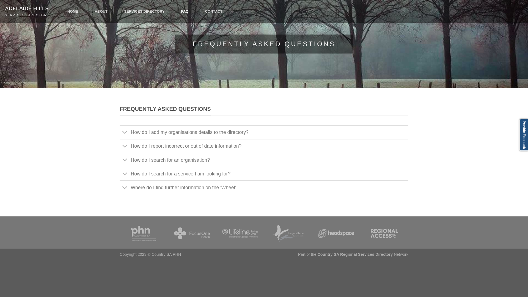  Describe the element at coordinates (355, 254) in the screenshot. I see `Country SA Regional Services Directory` at that location.